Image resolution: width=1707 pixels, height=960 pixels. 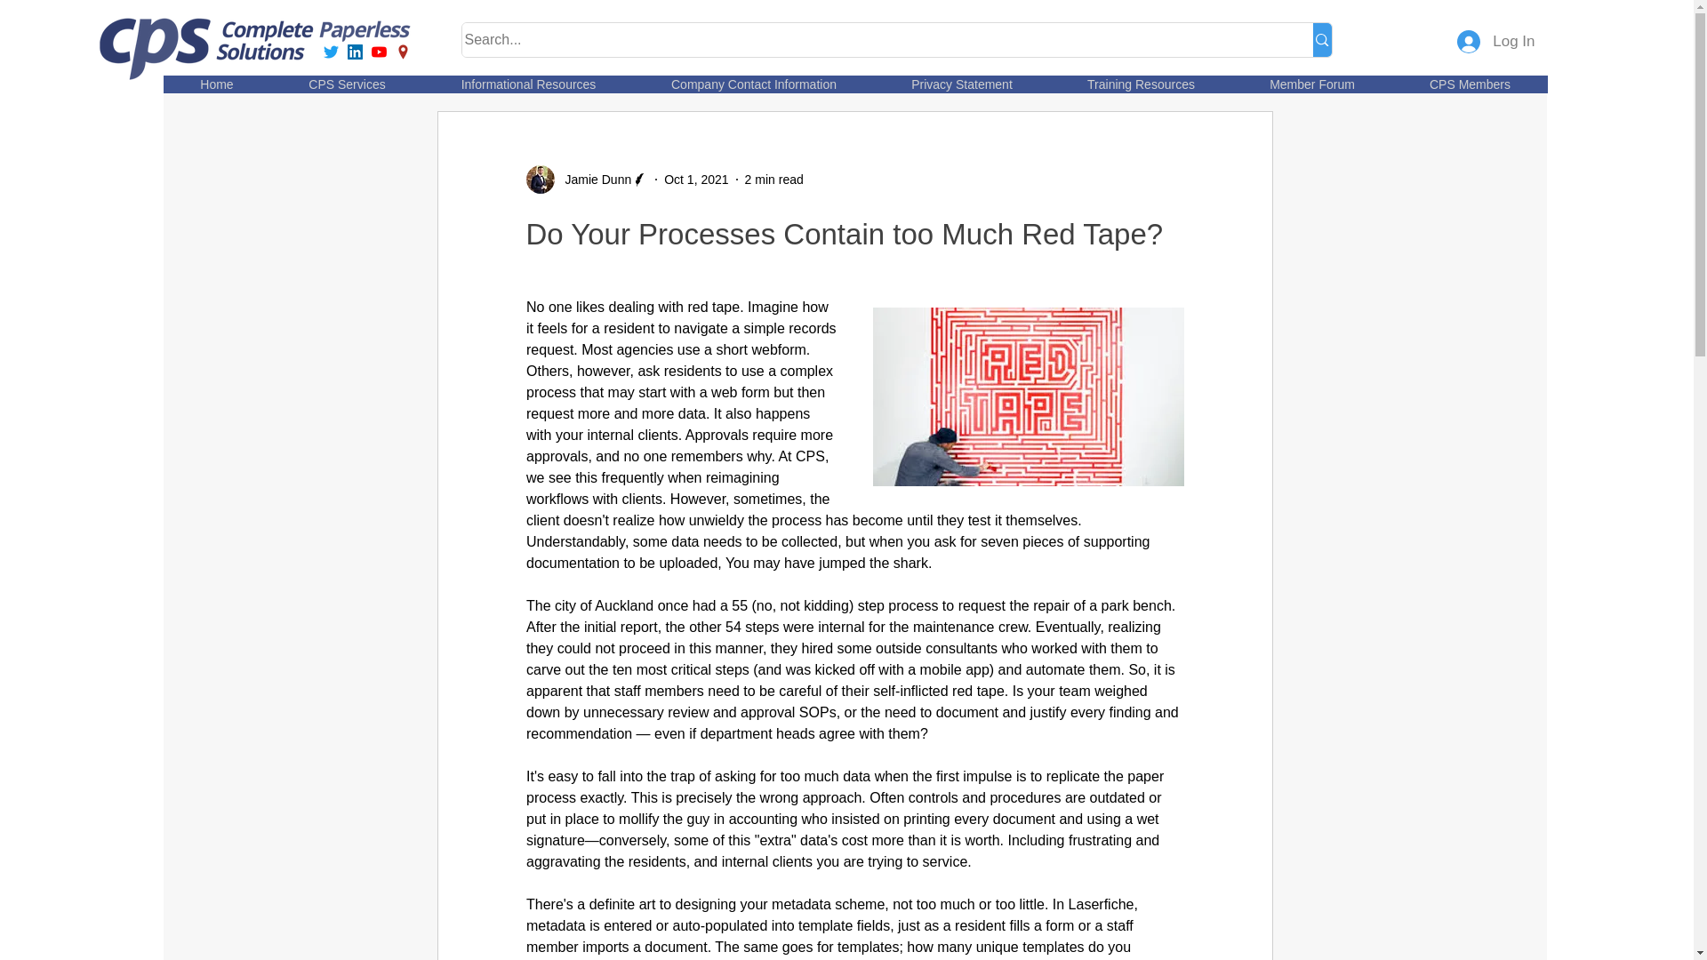 What do you see at coordinates (1312, 84) in the screenshot?
I see `Member Forum` at bounding box center [1312, 84].